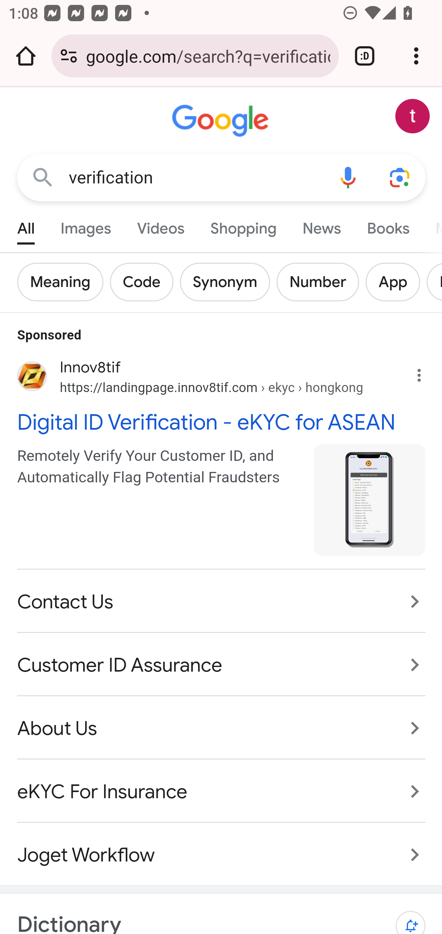 The image size is (442, 934). I want to click on About Us, so click(222, 728).